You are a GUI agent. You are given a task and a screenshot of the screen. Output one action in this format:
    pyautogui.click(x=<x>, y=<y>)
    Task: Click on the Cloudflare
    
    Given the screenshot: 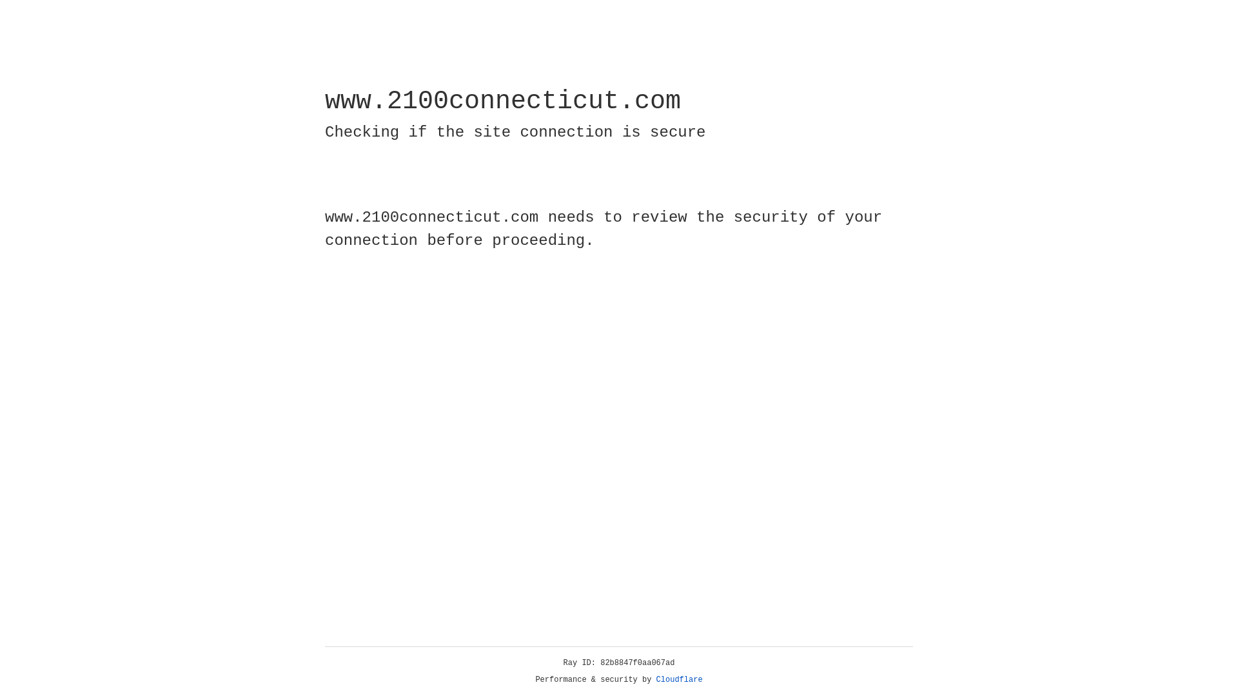 What is the action you would take?
    pyautogui.click(x=680, y=680)
    